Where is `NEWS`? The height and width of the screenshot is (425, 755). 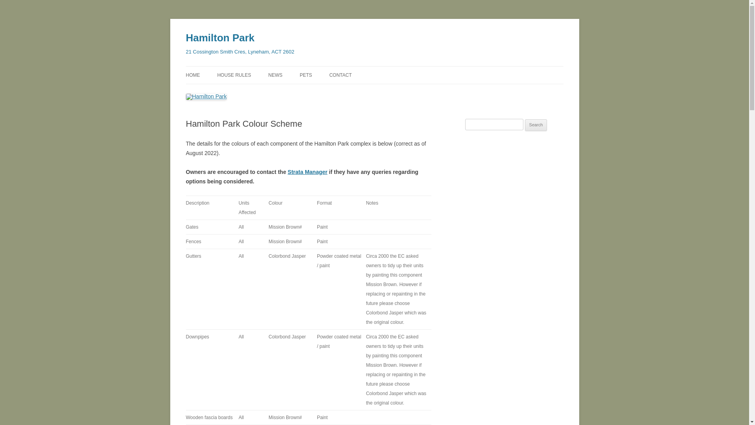
NEWS is located at coordinates (275, 75).